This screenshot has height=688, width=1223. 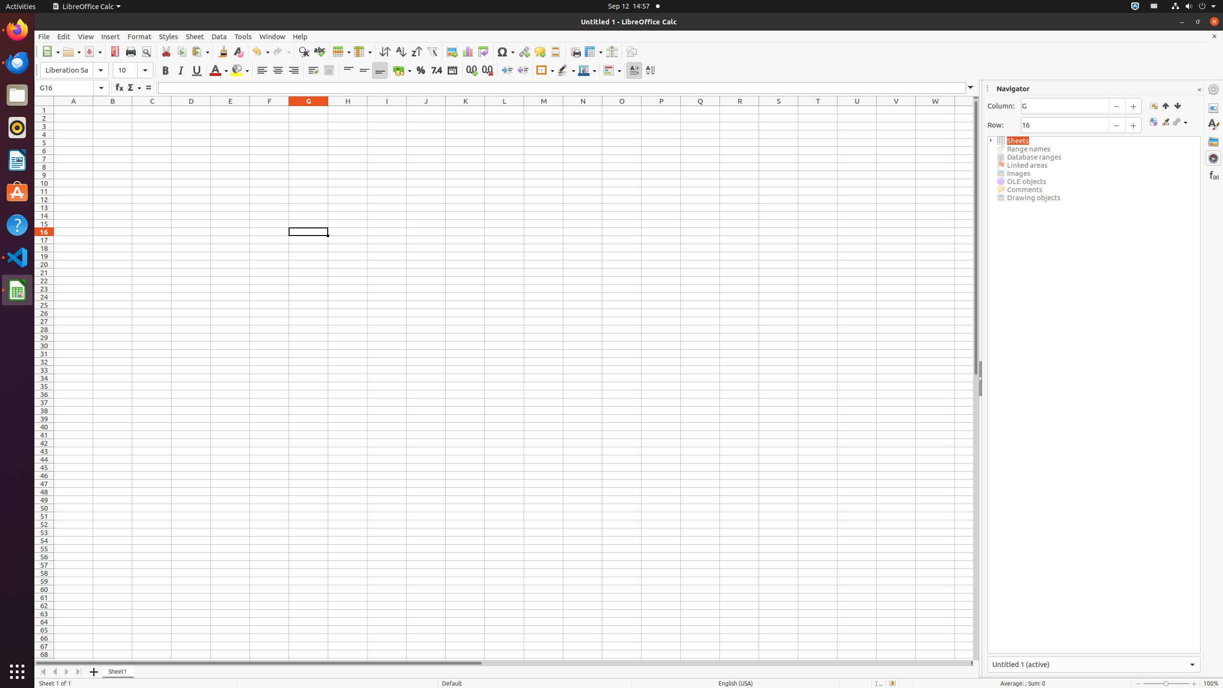 What do you see at coordinates (818, 110) in the screenshot?
I see `T1` at bounding box center [818, 110].